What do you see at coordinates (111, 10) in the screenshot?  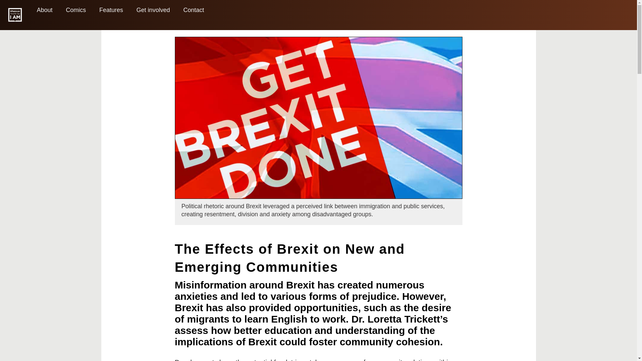 I see `Features` at bounding box center [111, 10].